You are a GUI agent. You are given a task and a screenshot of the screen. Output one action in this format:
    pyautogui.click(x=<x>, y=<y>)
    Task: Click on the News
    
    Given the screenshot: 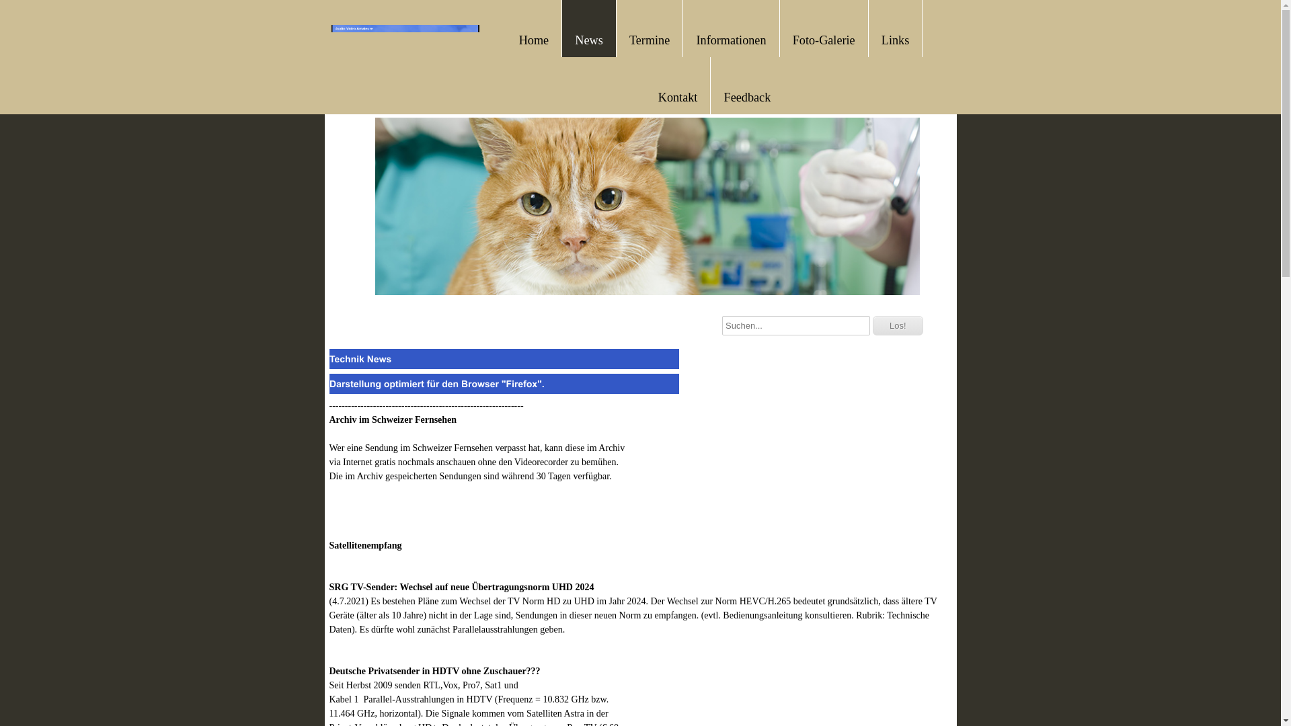 What is the action you would take?
    pyautogui.click(x=589, y=39)
    